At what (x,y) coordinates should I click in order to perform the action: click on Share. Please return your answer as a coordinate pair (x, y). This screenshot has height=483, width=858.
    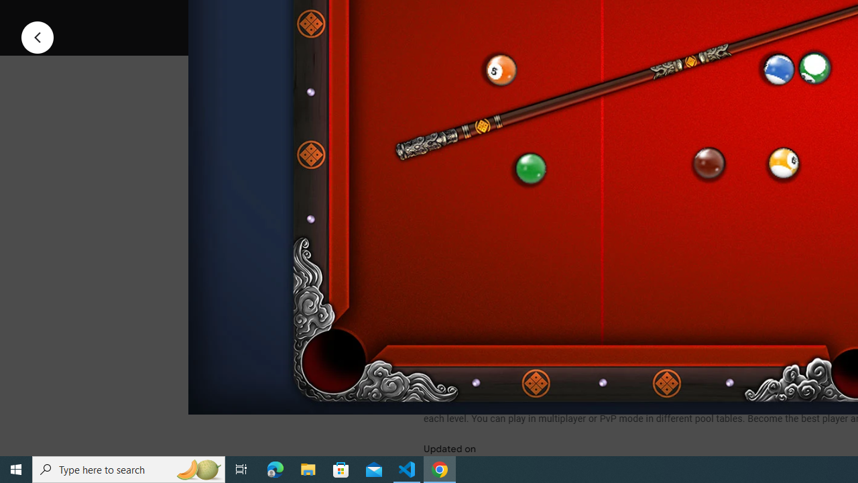
    Looking at the image, I should click on (597, 16).